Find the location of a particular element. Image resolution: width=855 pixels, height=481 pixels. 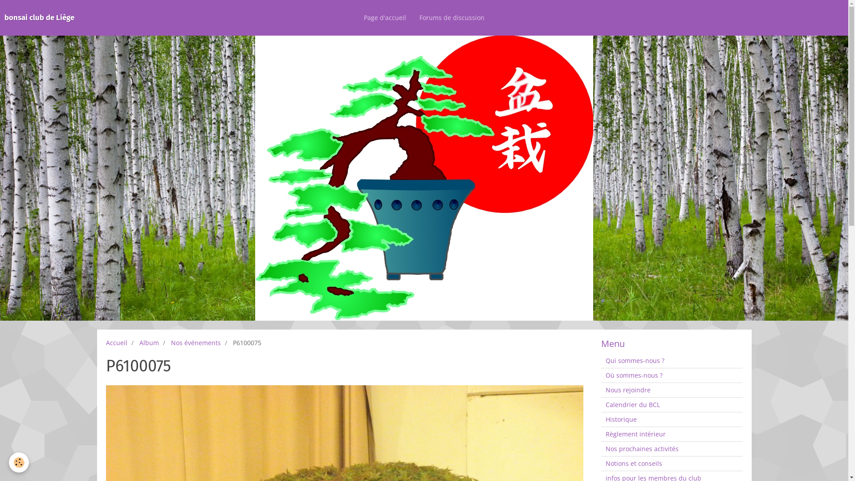

Album is located at coordinates (149, 343).